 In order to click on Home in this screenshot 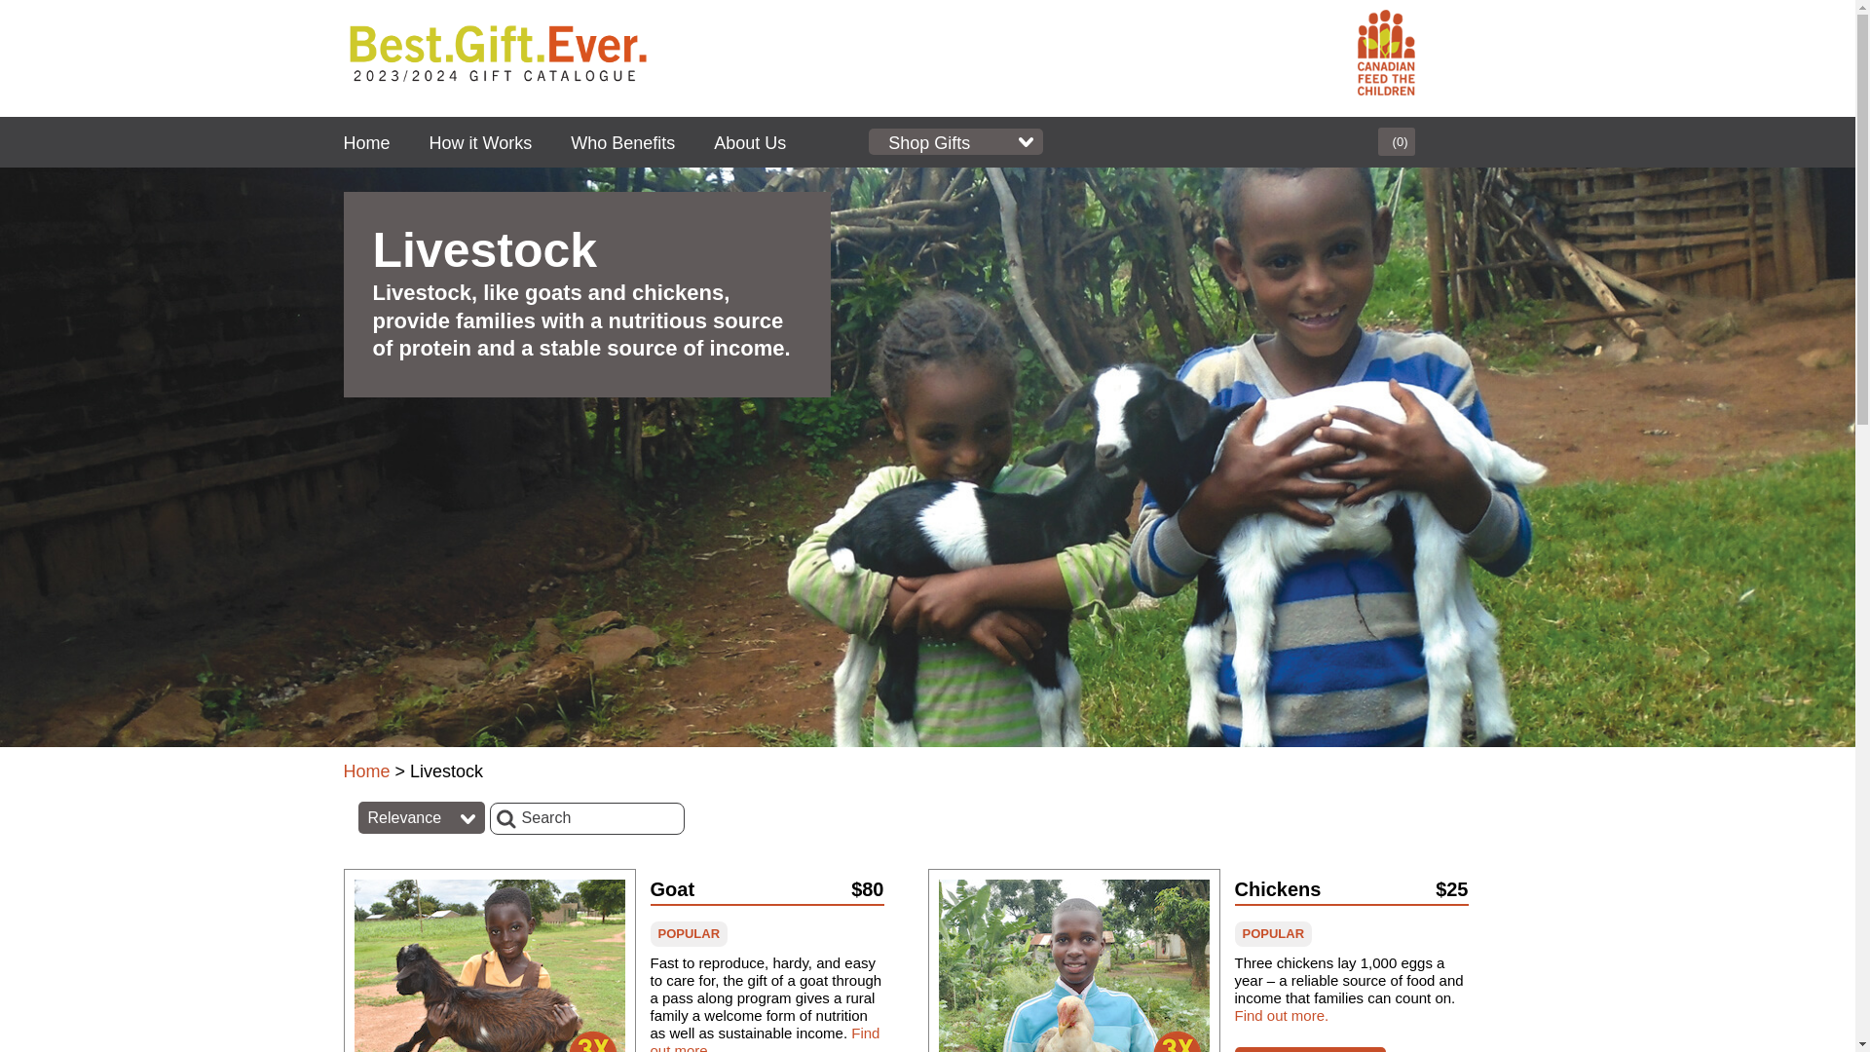, I will do `click(366, 771)`.